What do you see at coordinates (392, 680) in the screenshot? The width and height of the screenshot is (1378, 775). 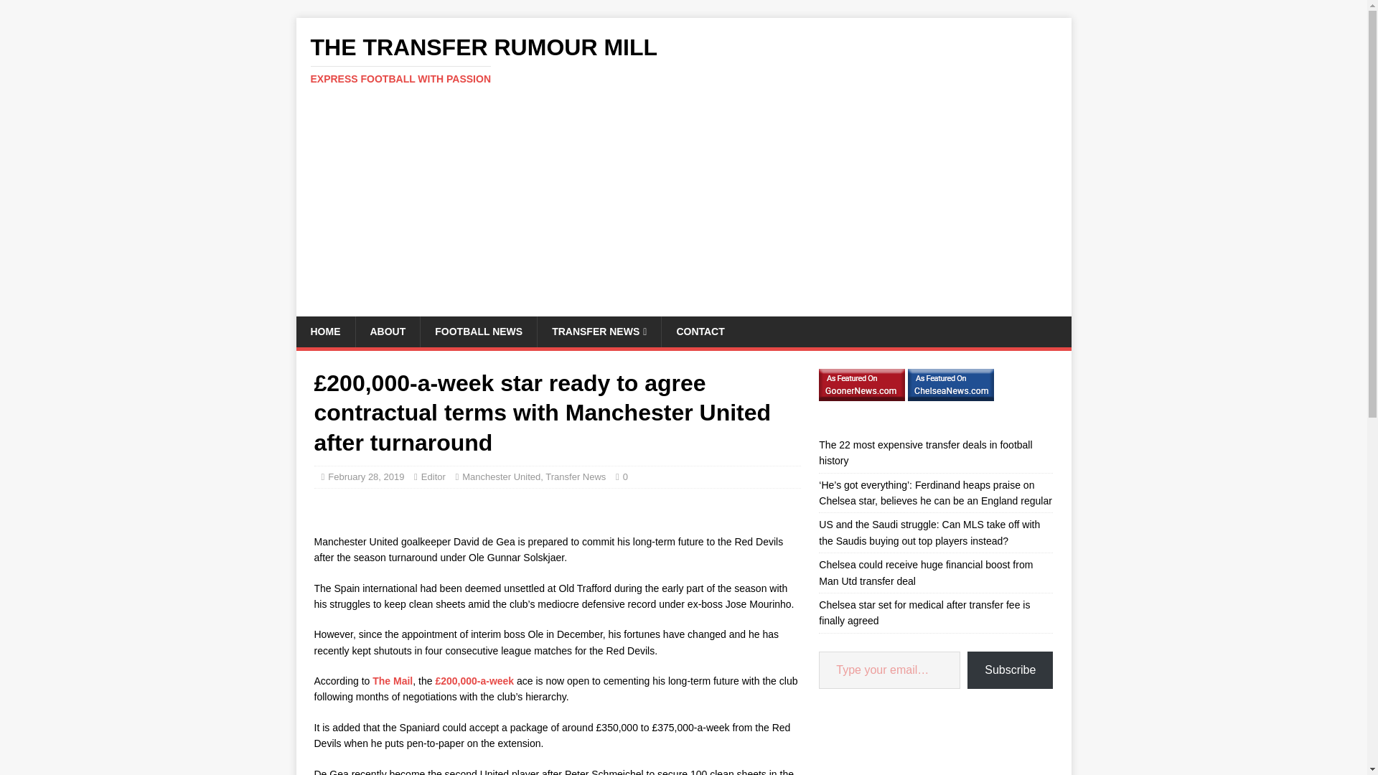 I see `The Mail` at bounding box center [392, 680].